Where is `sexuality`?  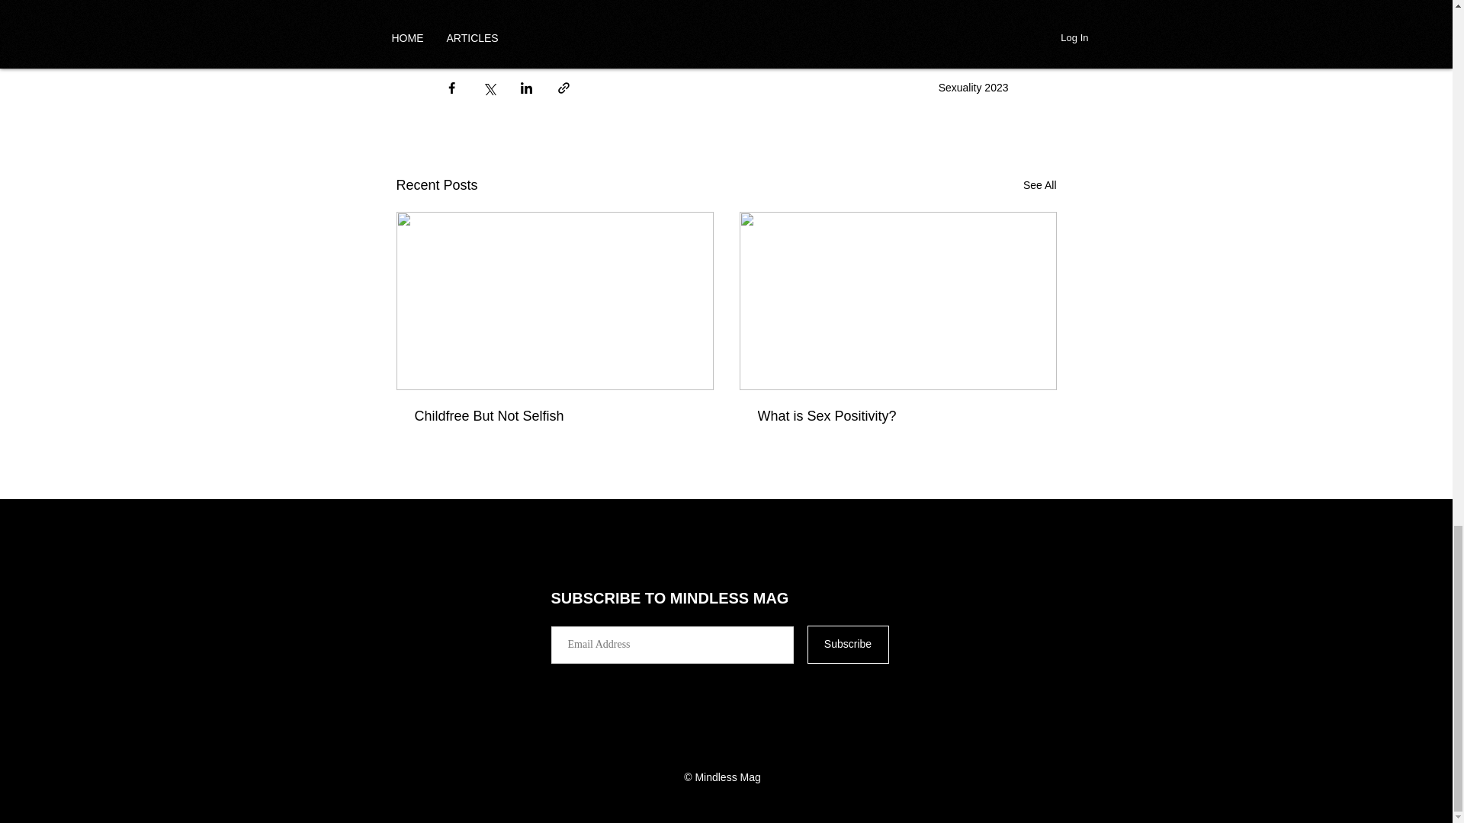 sexuality is located at coordinates (564, 30).